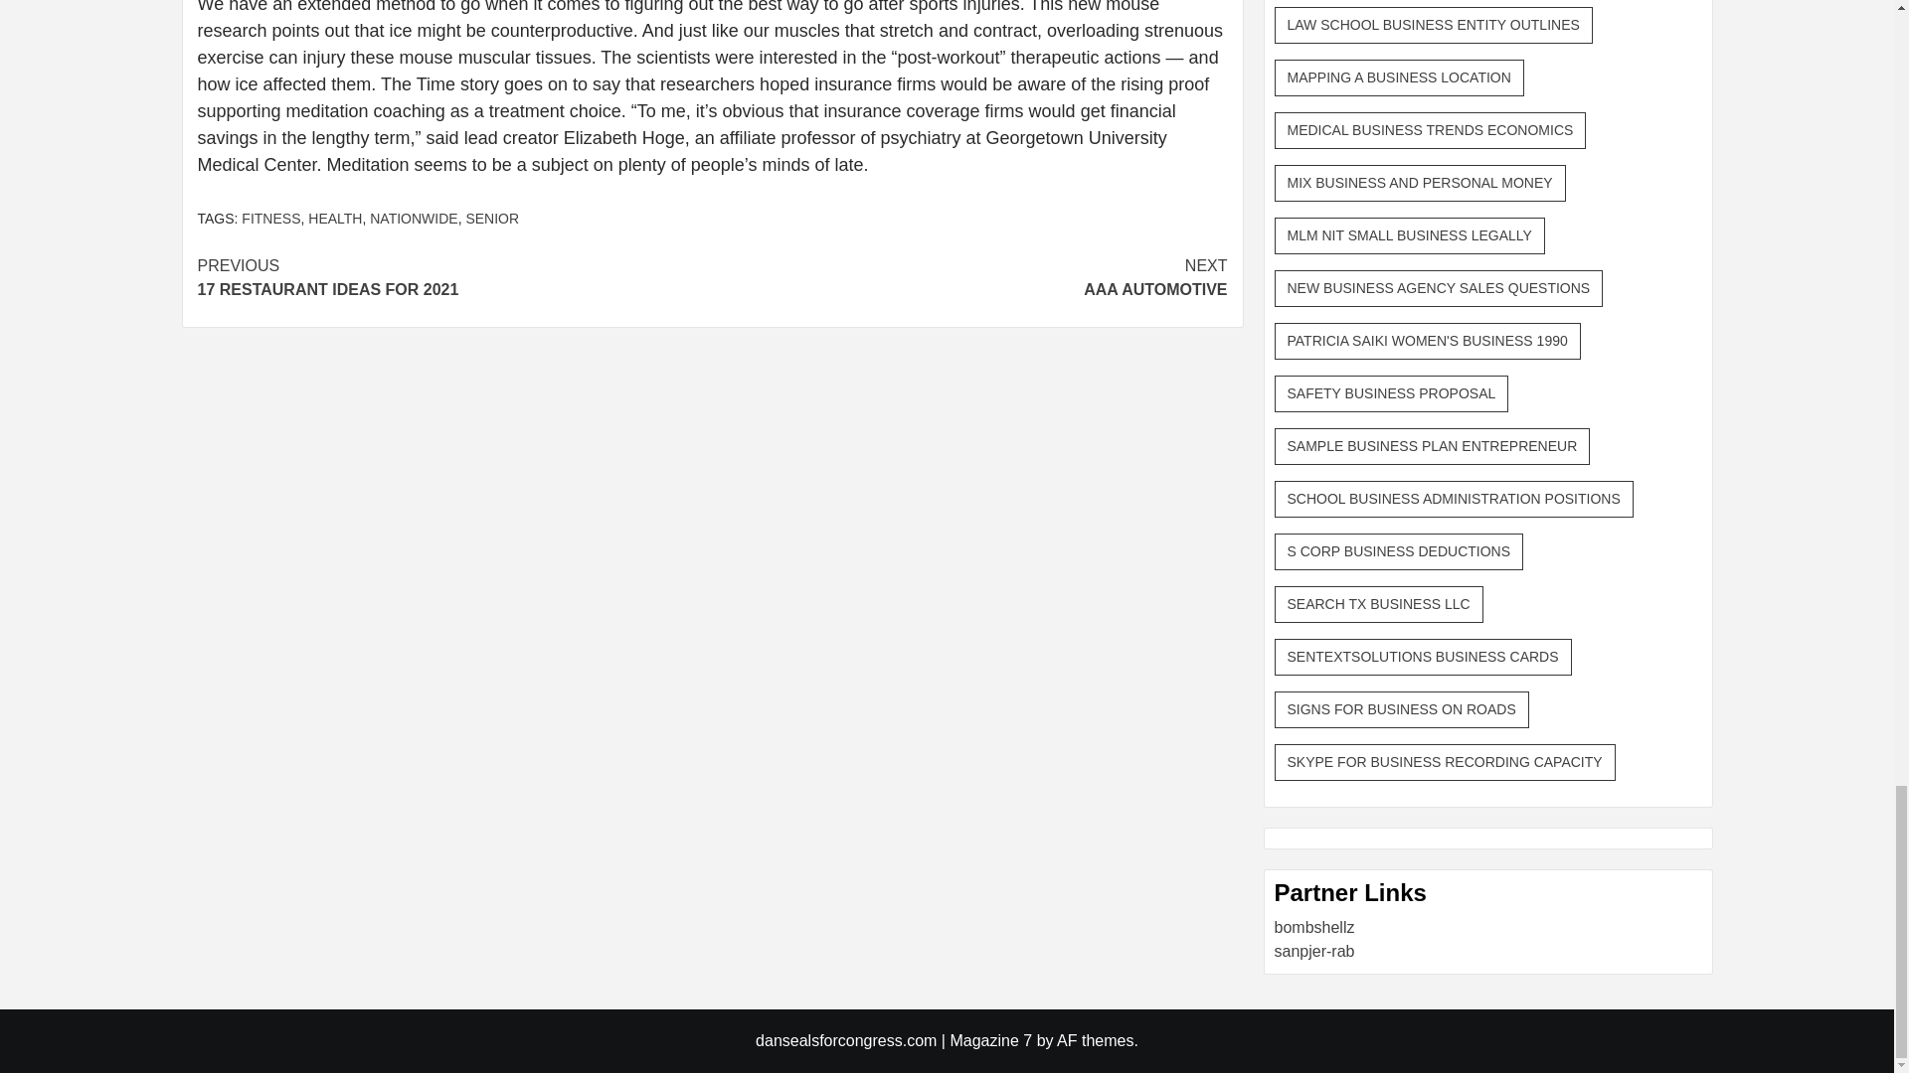 Image resolution: width=1909 pixels, height=1073 pixels. I want to click on HEALTH, so click(969, 277).